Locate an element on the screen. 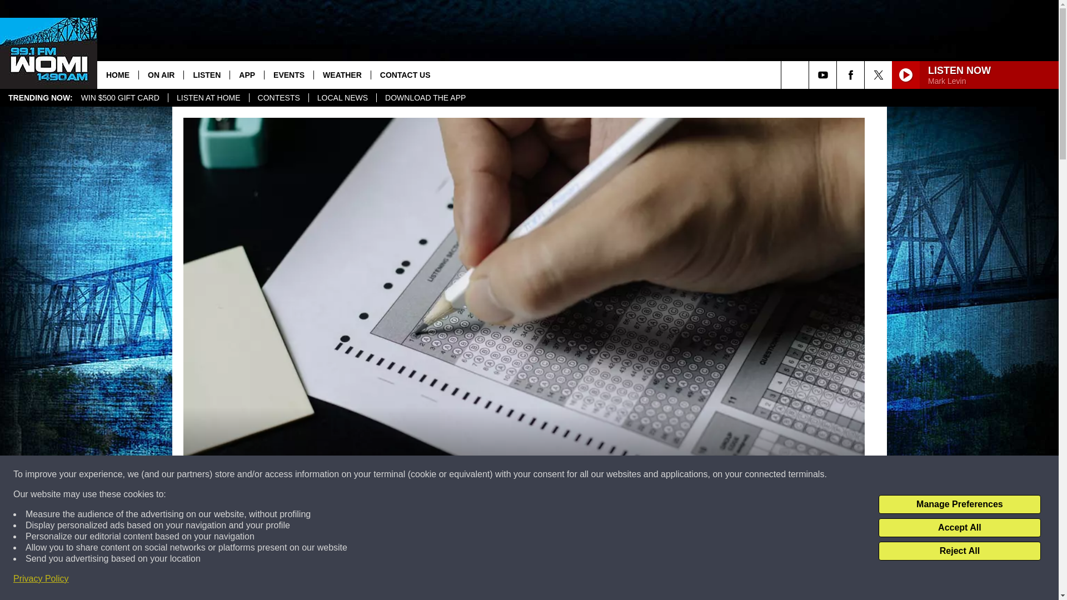 This screenshot has width=1067, height=600. Privacy Policy is located at coordinates (41, 579).